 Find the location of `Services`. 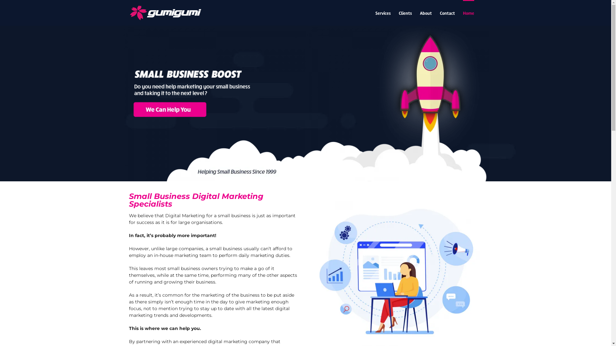

Services is located at coordinates (383, 13).